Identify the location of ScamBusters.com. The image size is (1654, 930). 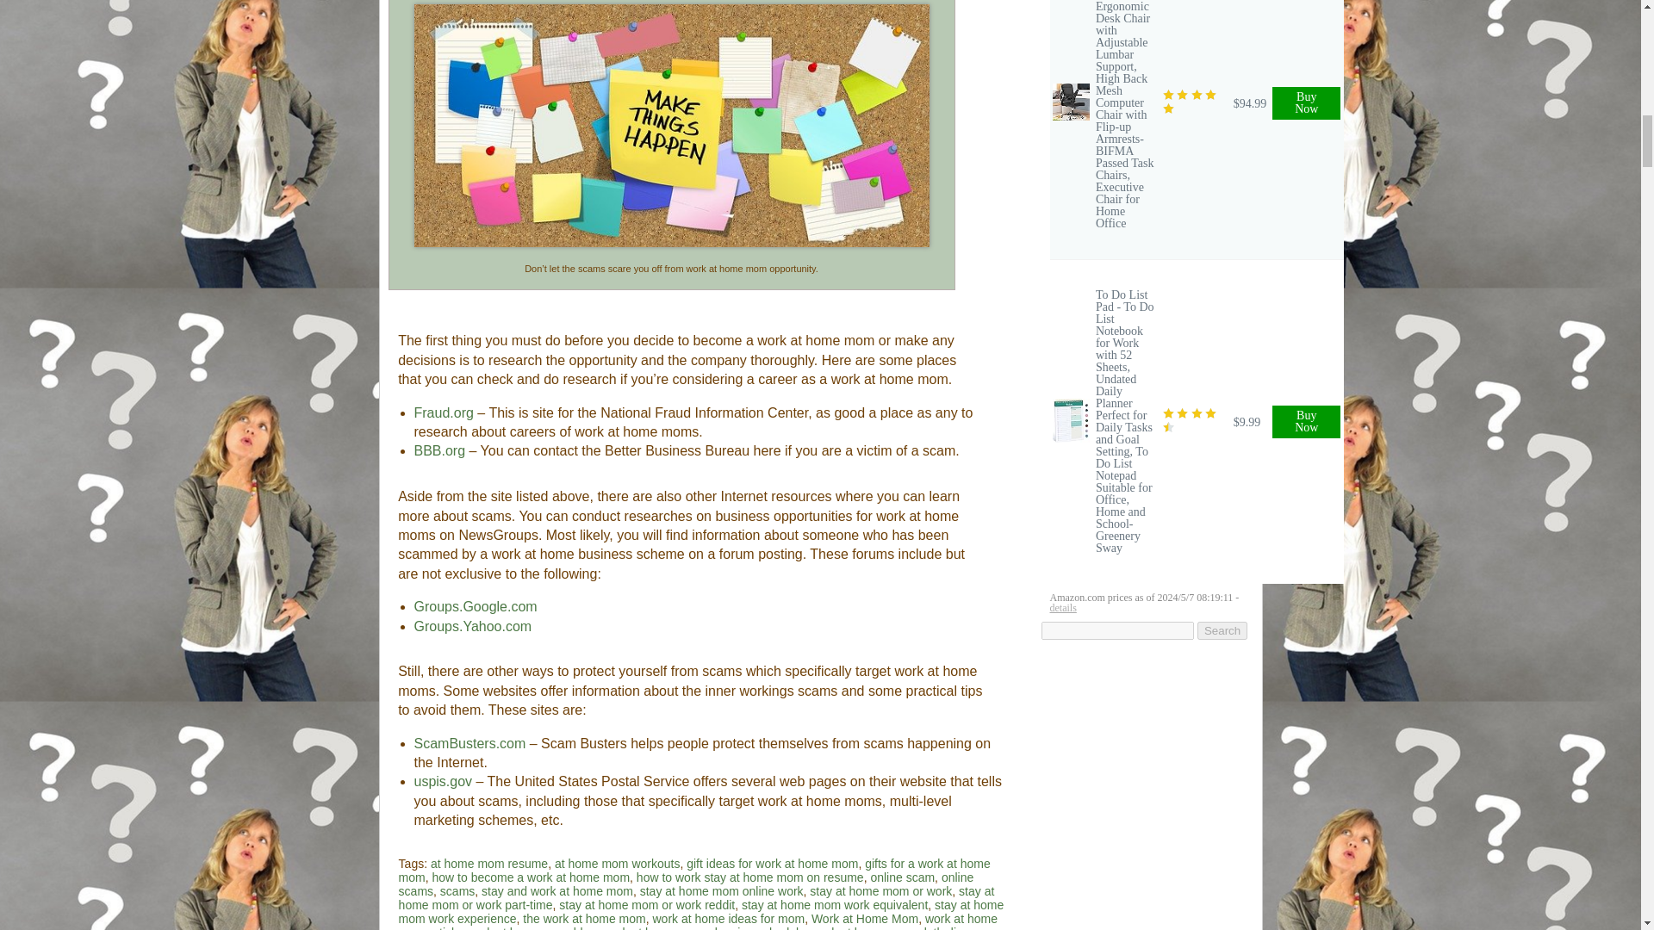
(469, 743).